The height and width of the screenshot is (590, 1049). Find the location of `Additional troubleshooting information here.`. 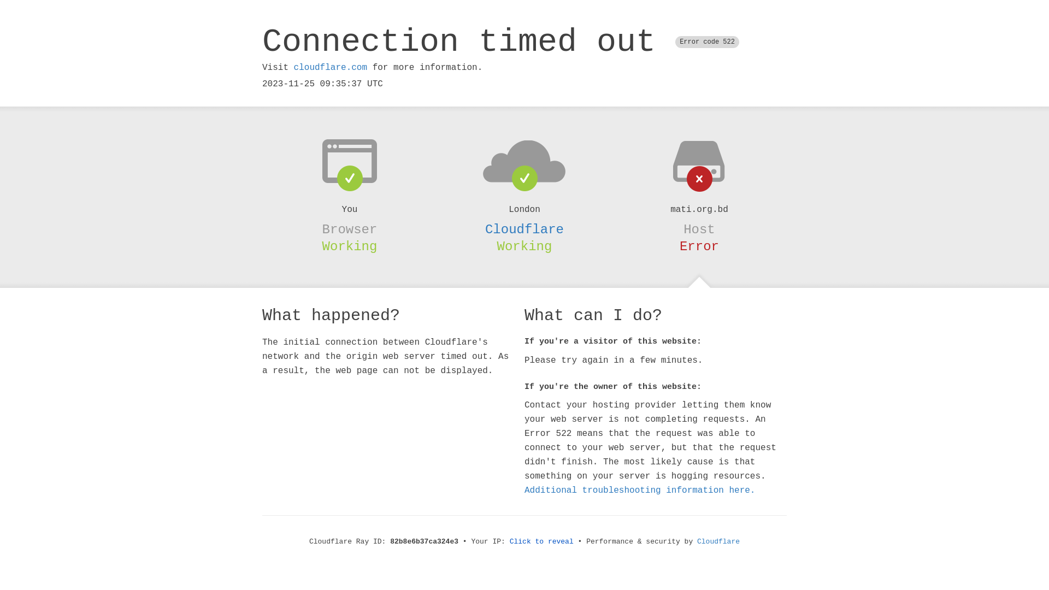

Additional troubleshooting information here. is located at coordinates (640, 491).